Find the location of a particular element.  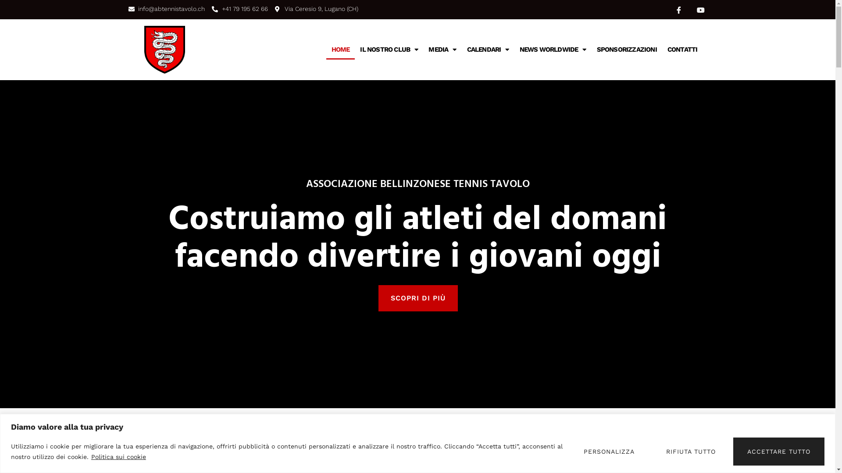

CALENDARI is located at coordinates (488, 49).